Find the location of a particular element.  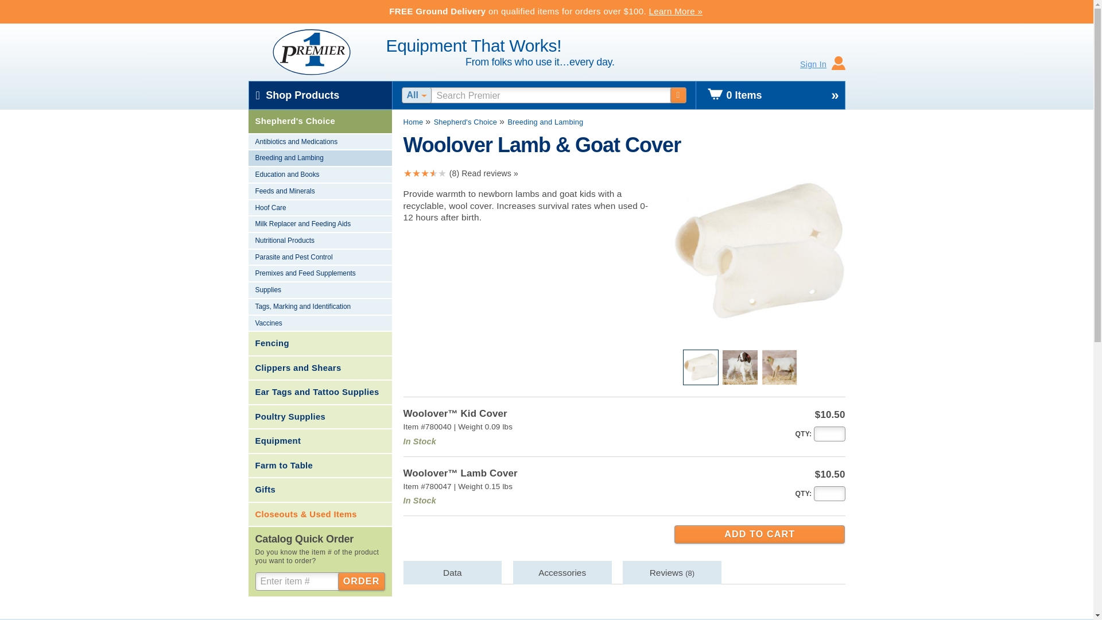

Fencing is located at coordinates (319, 343).